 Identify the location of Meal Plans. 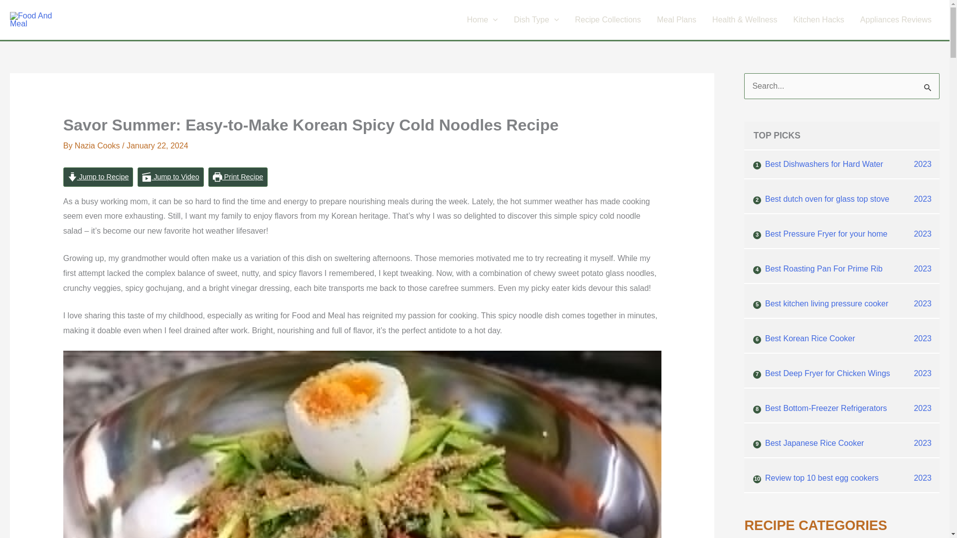
(676, 20).